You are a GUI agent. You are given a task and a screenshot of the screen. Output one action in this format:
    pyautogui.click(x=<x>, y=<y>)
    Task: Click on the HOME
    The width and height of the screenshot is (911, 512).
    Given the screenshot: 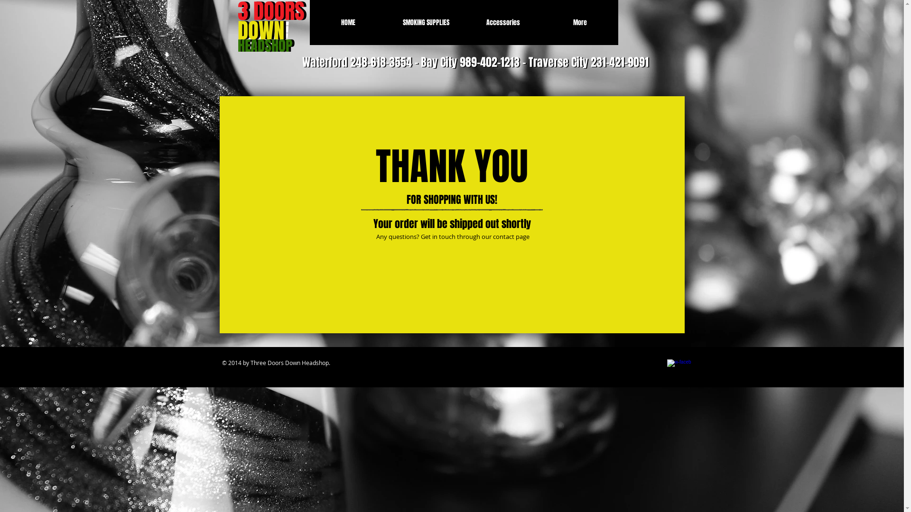 What is the action you would take?
    pyautogui.click(x=348, y=23)
    